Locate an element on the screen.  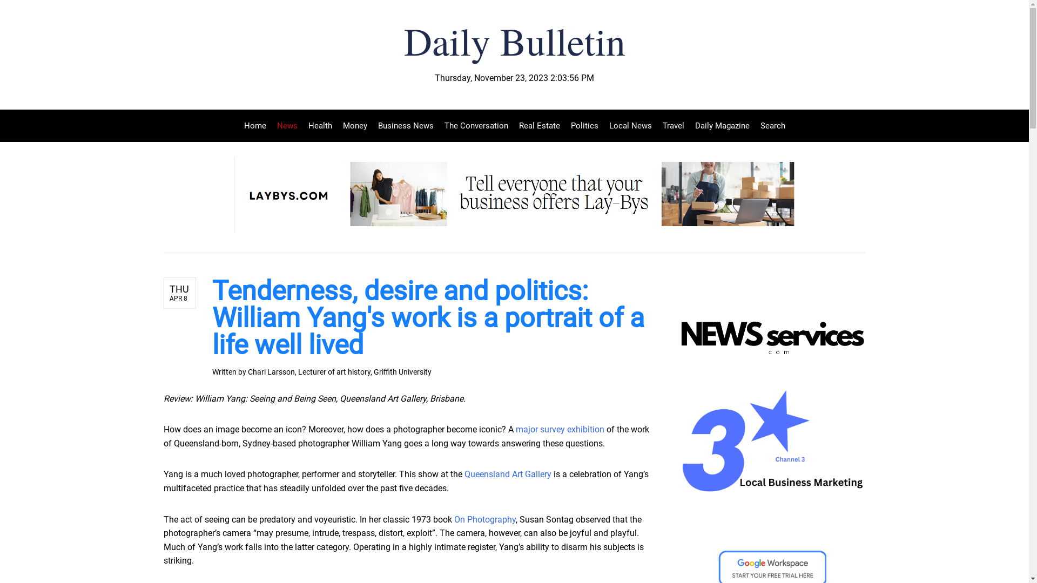
major survey exhibition is located at coordinates (560, 430).